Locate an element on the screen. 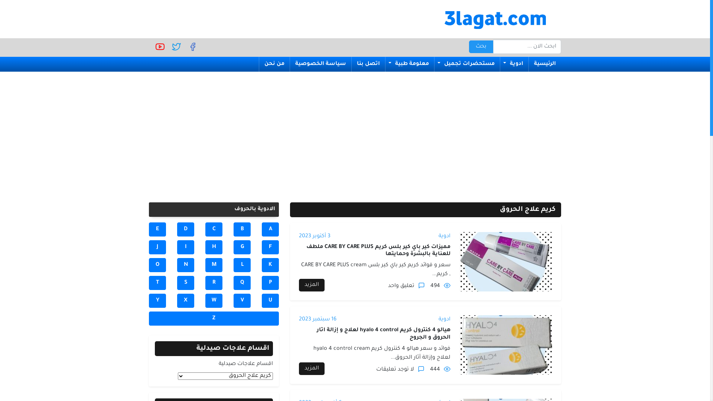  L is located at coordinates (242, 265).